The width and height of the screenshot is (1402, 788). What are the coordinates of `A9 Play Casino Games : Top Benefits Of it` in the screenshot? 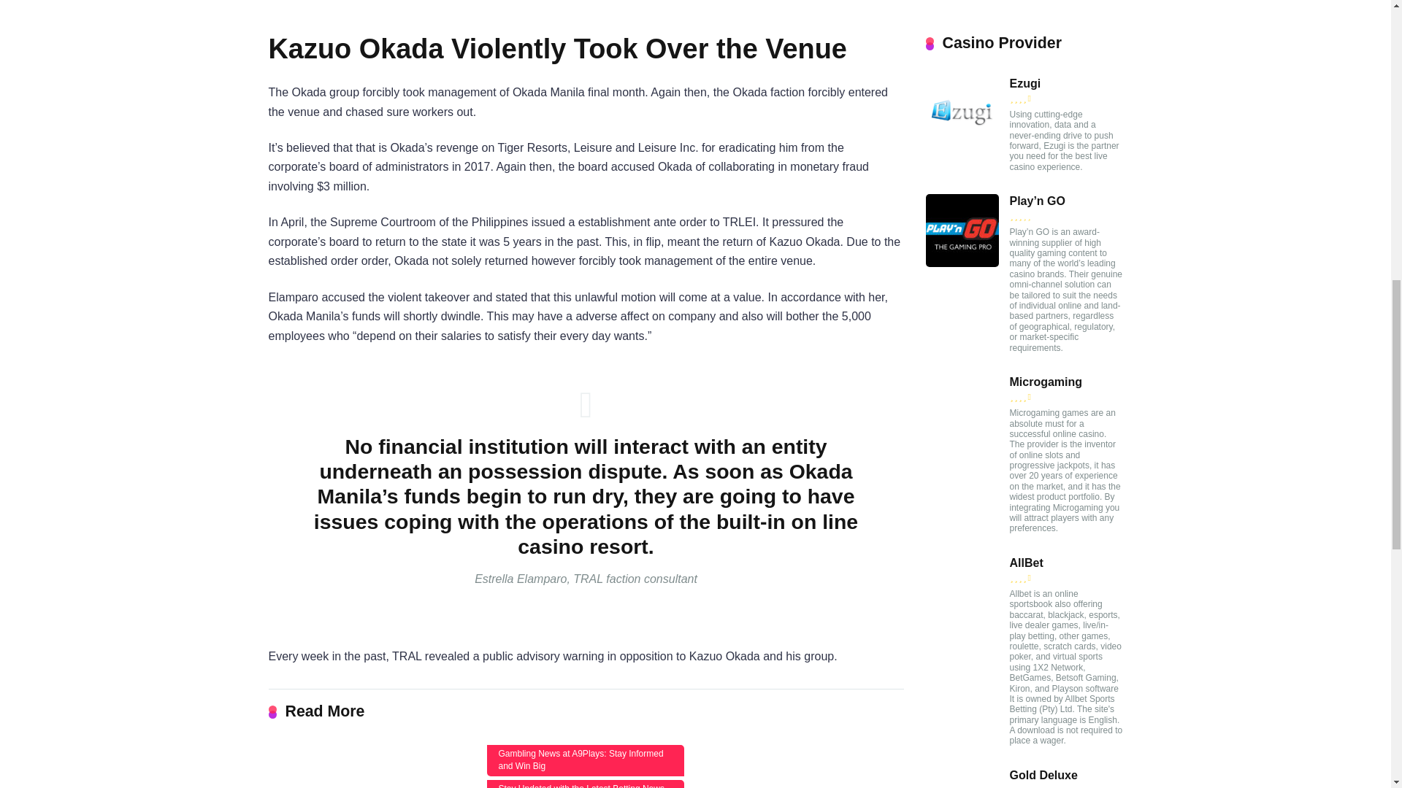 It's located at (367, 766).